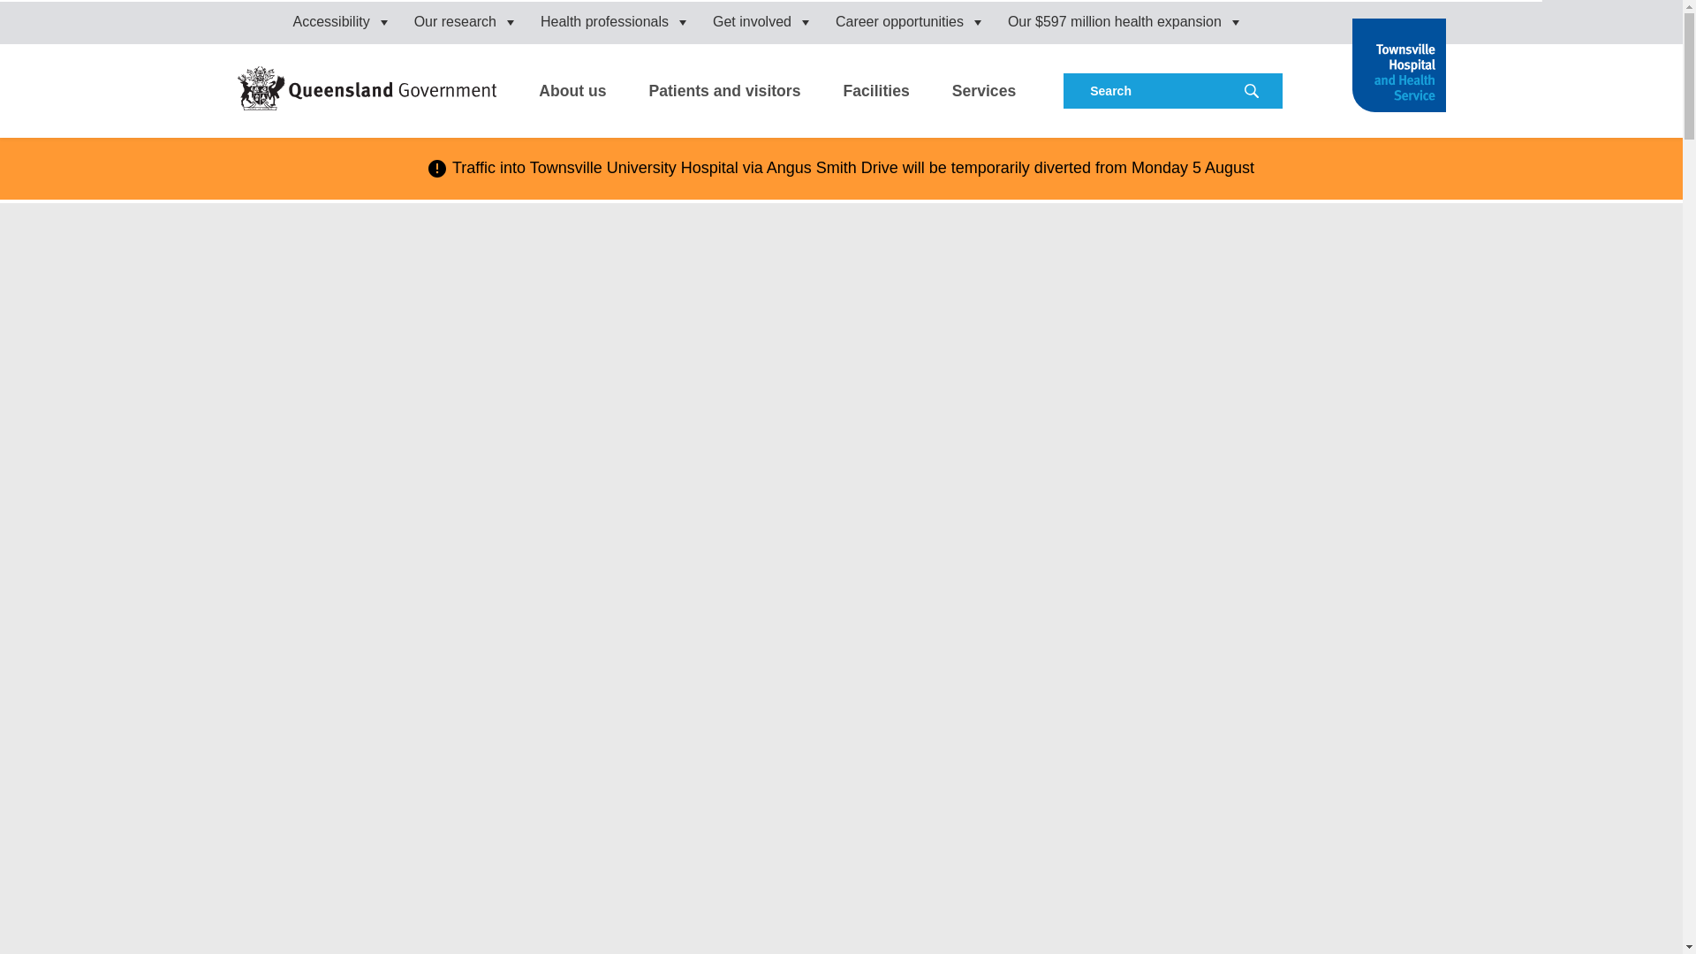 The width and height of the screenshot is (1696, 954). I want to click on Get involved, so click(760, 21).